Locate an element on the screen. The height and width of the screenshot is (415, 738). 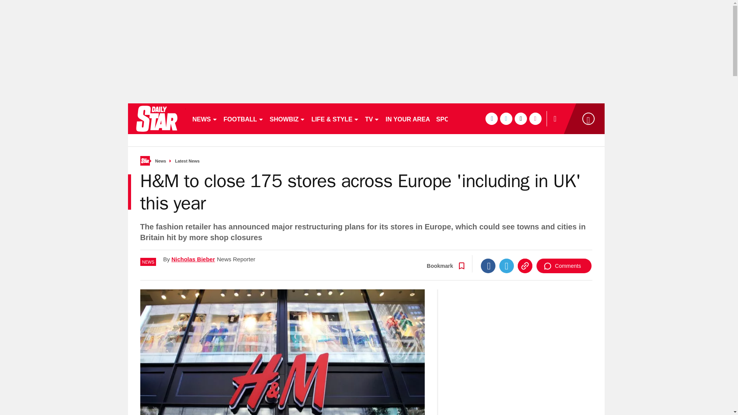
twitter is located at coordinates (506, 118).